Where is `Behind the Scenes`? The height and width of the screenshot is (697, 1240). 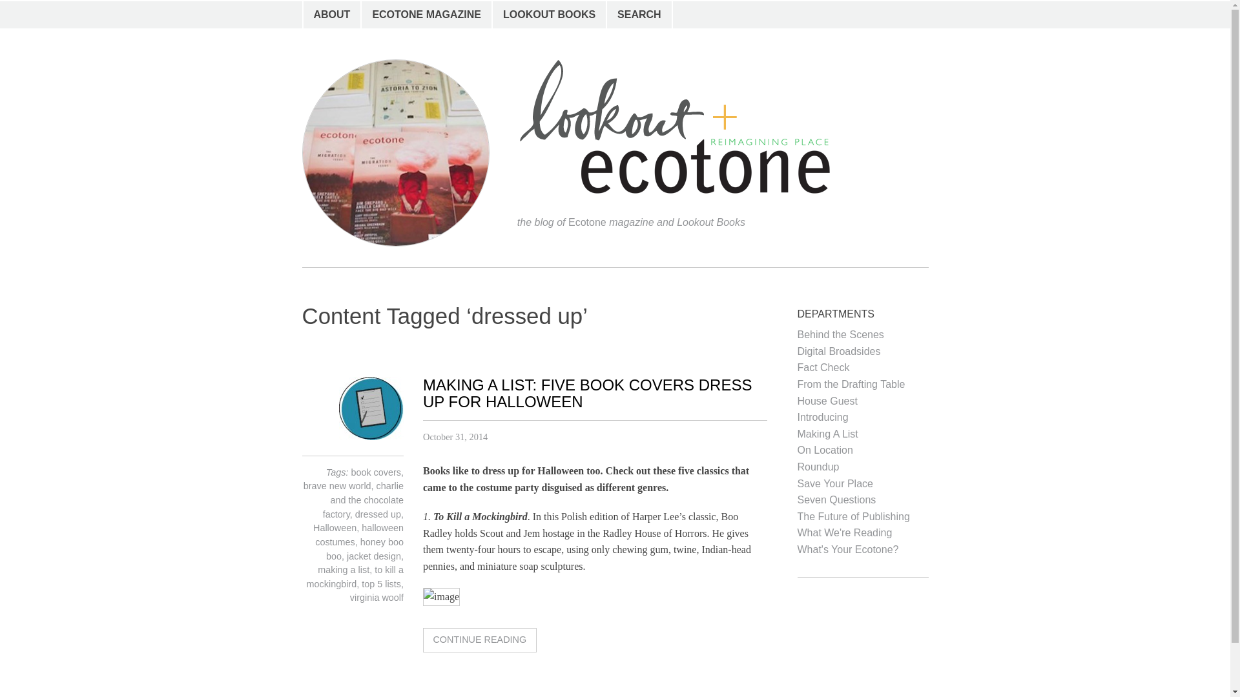 Behind the Scenes is located at coordinates (840, 334).